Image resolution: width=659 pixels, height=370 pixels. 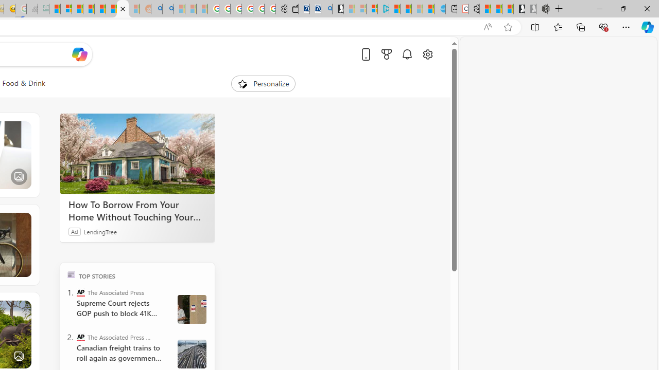 What do you see at coordinates (192, 354) in the screenshot?
I see ` Canada Railroads Unions` at bounding box center [192, 354].